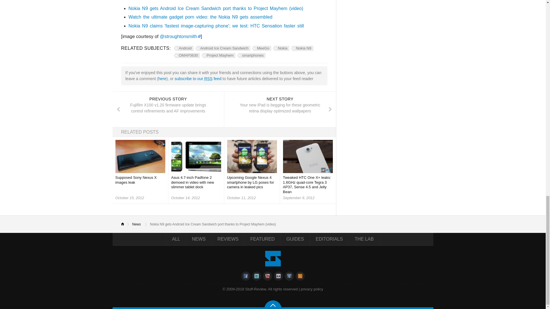  I want to click on here, so click(162, 78).